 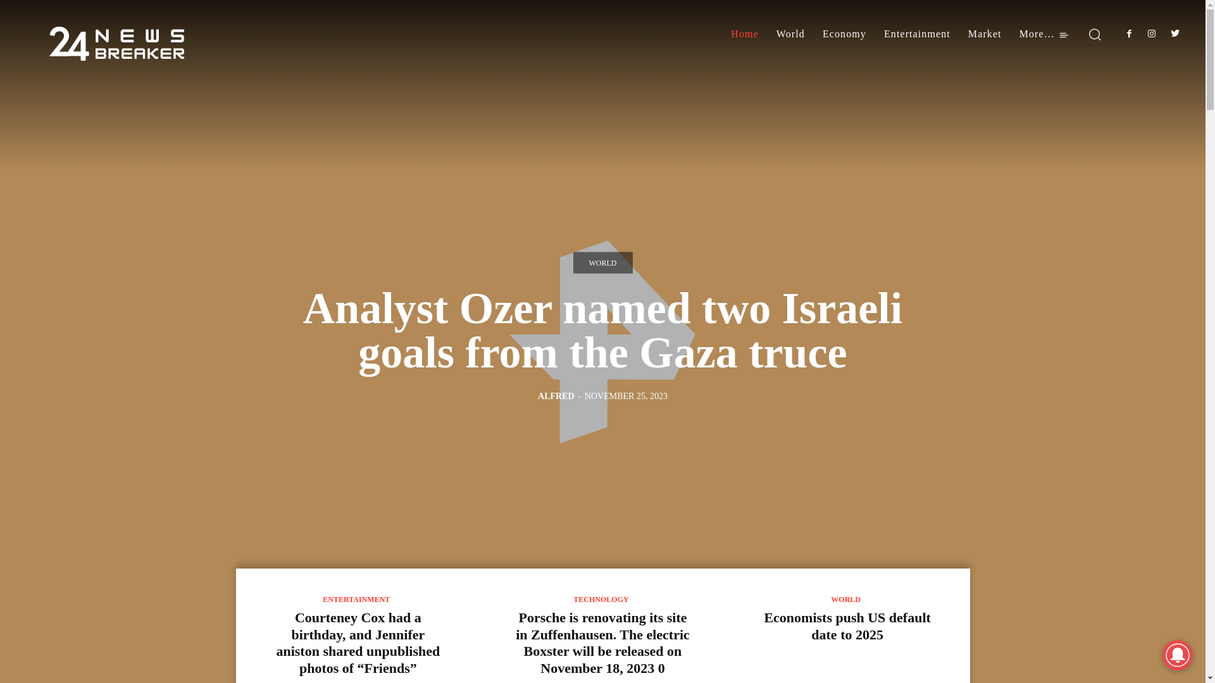 I want to click on Entertainment, so click(x=918, y=34).